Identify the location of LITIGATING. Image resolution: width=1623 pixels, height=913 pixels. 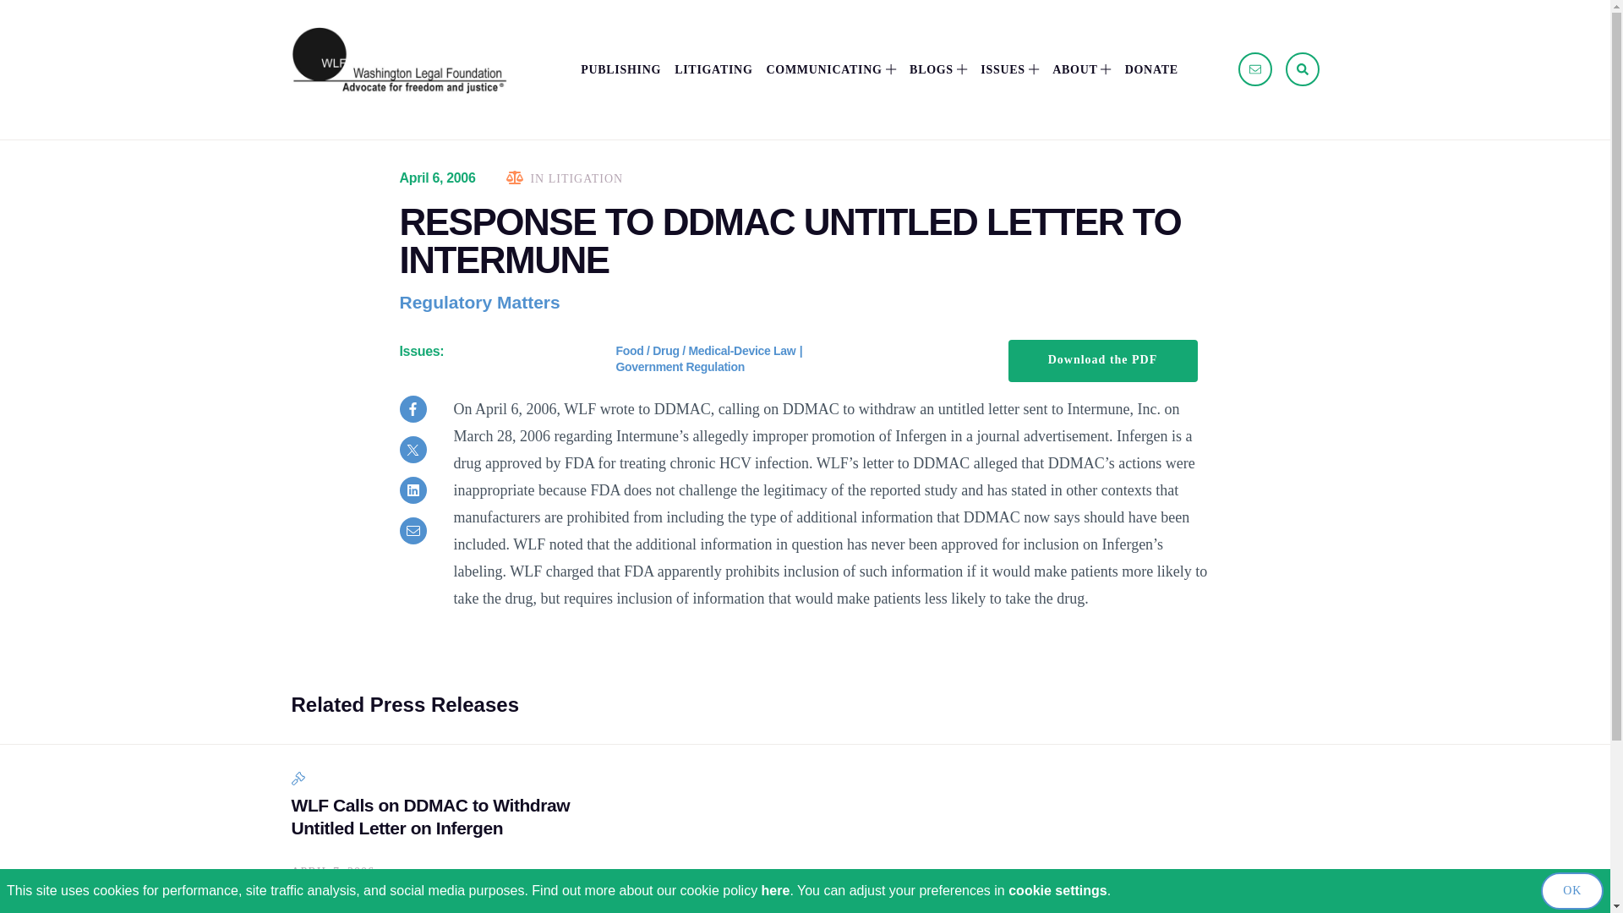
(713, 69).